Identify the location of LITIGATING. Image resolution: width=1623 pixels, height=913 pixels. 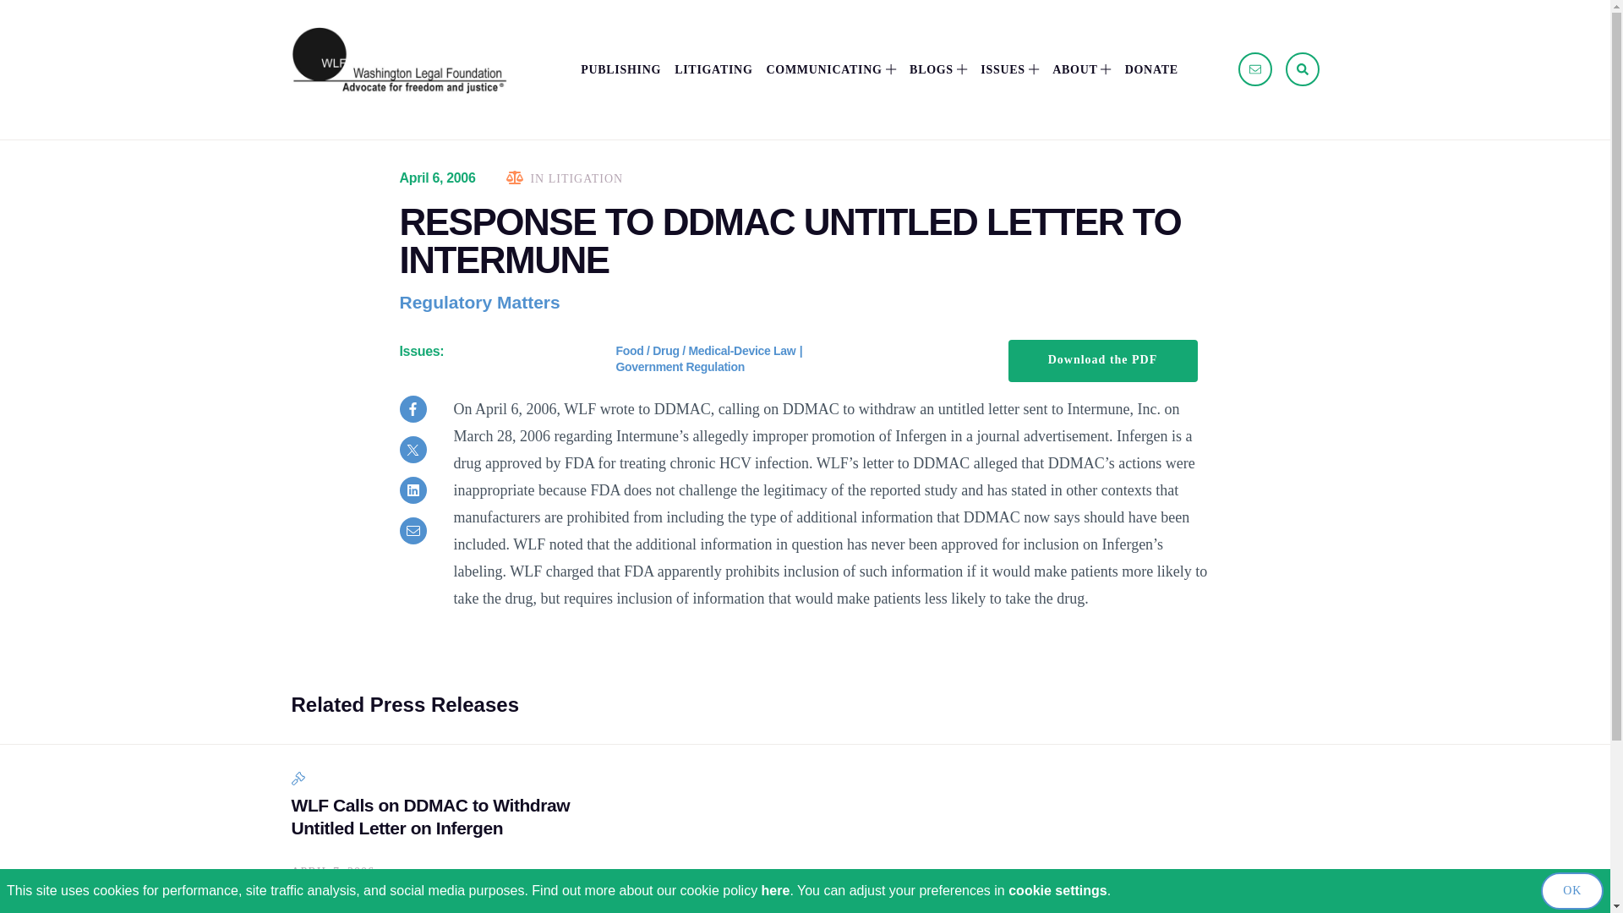
(713, 69).